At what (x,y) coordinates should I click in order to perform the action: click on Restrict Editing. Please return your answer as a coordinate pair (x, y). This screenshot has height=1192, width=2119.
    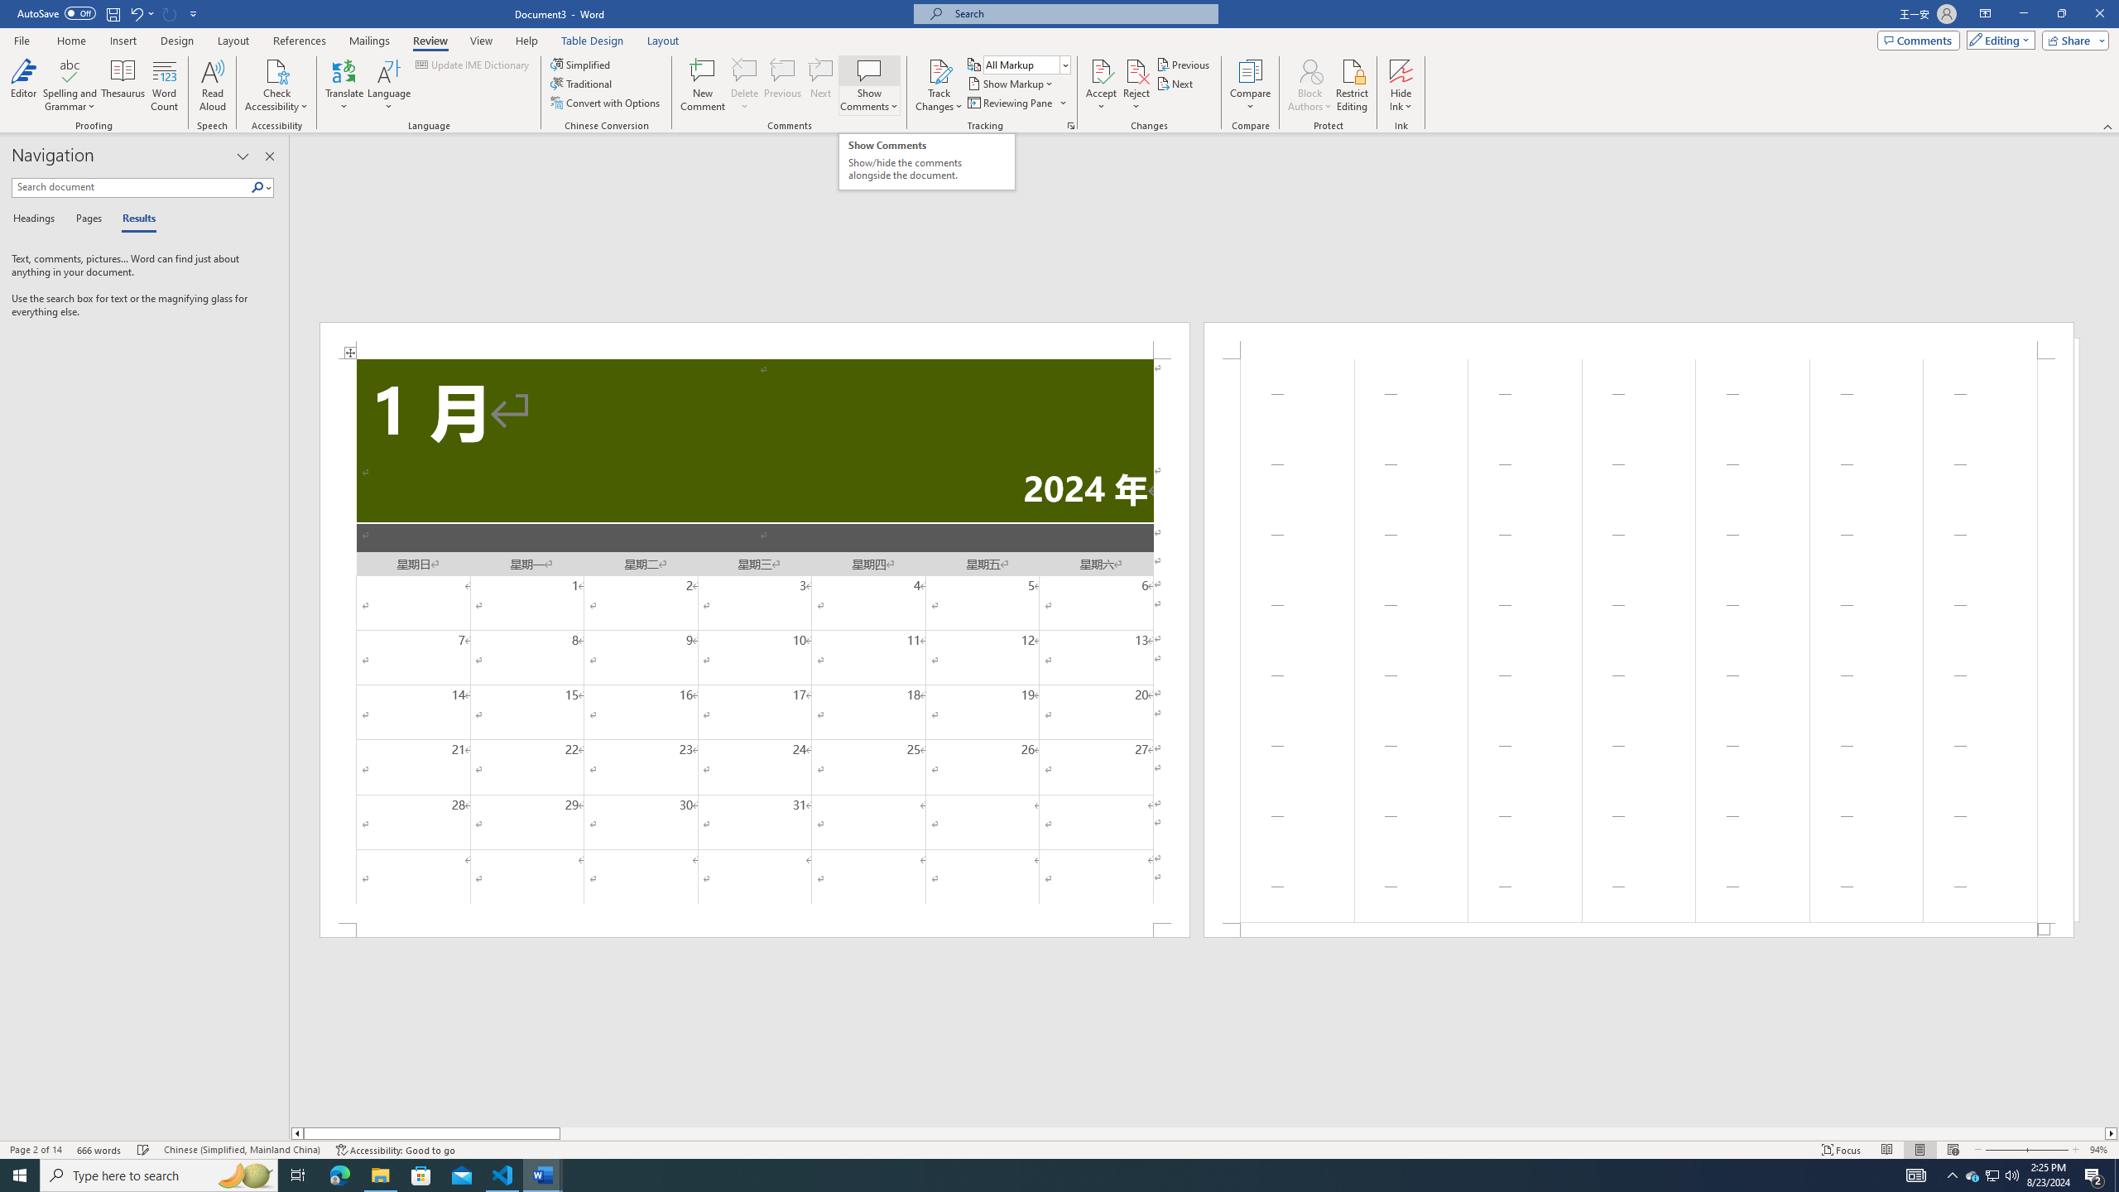
    Looking at the image, I should click on (1353, 85).